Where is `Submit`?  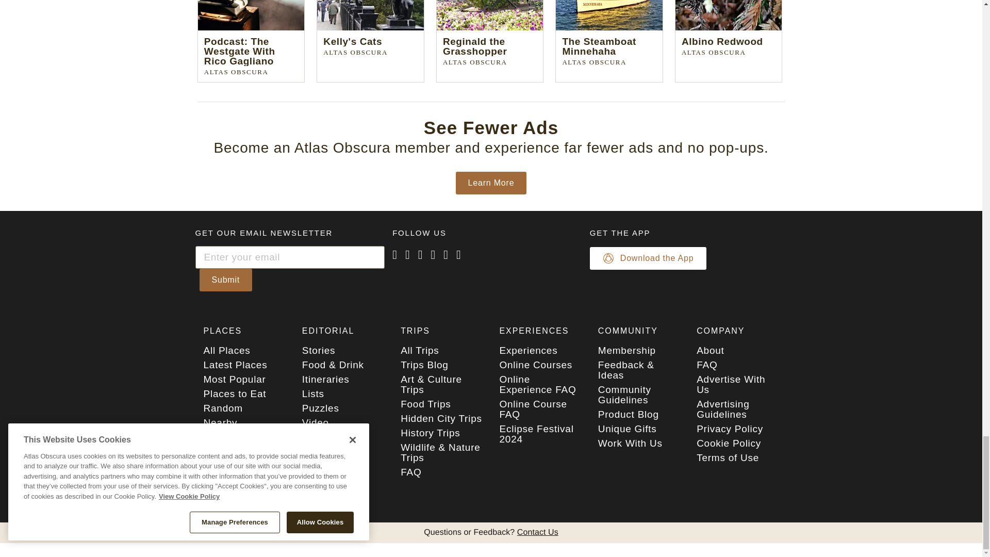
Submit is located at coordinates (225, 280).